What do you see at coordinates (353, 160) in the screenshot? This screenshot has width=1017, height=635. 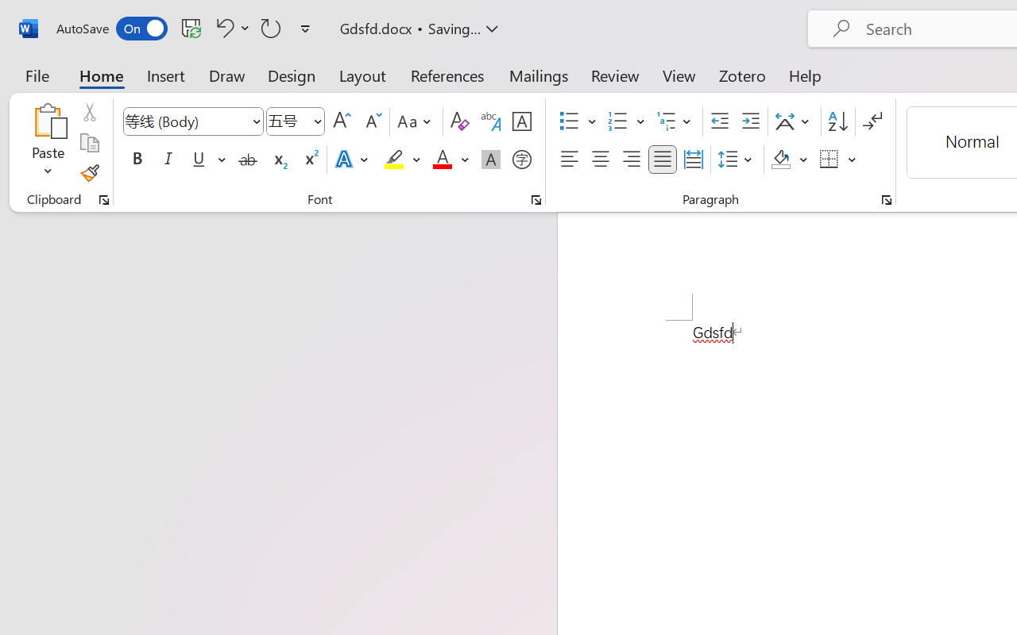 I see `Text Effects and Typography` at bounding box center [353, 160].